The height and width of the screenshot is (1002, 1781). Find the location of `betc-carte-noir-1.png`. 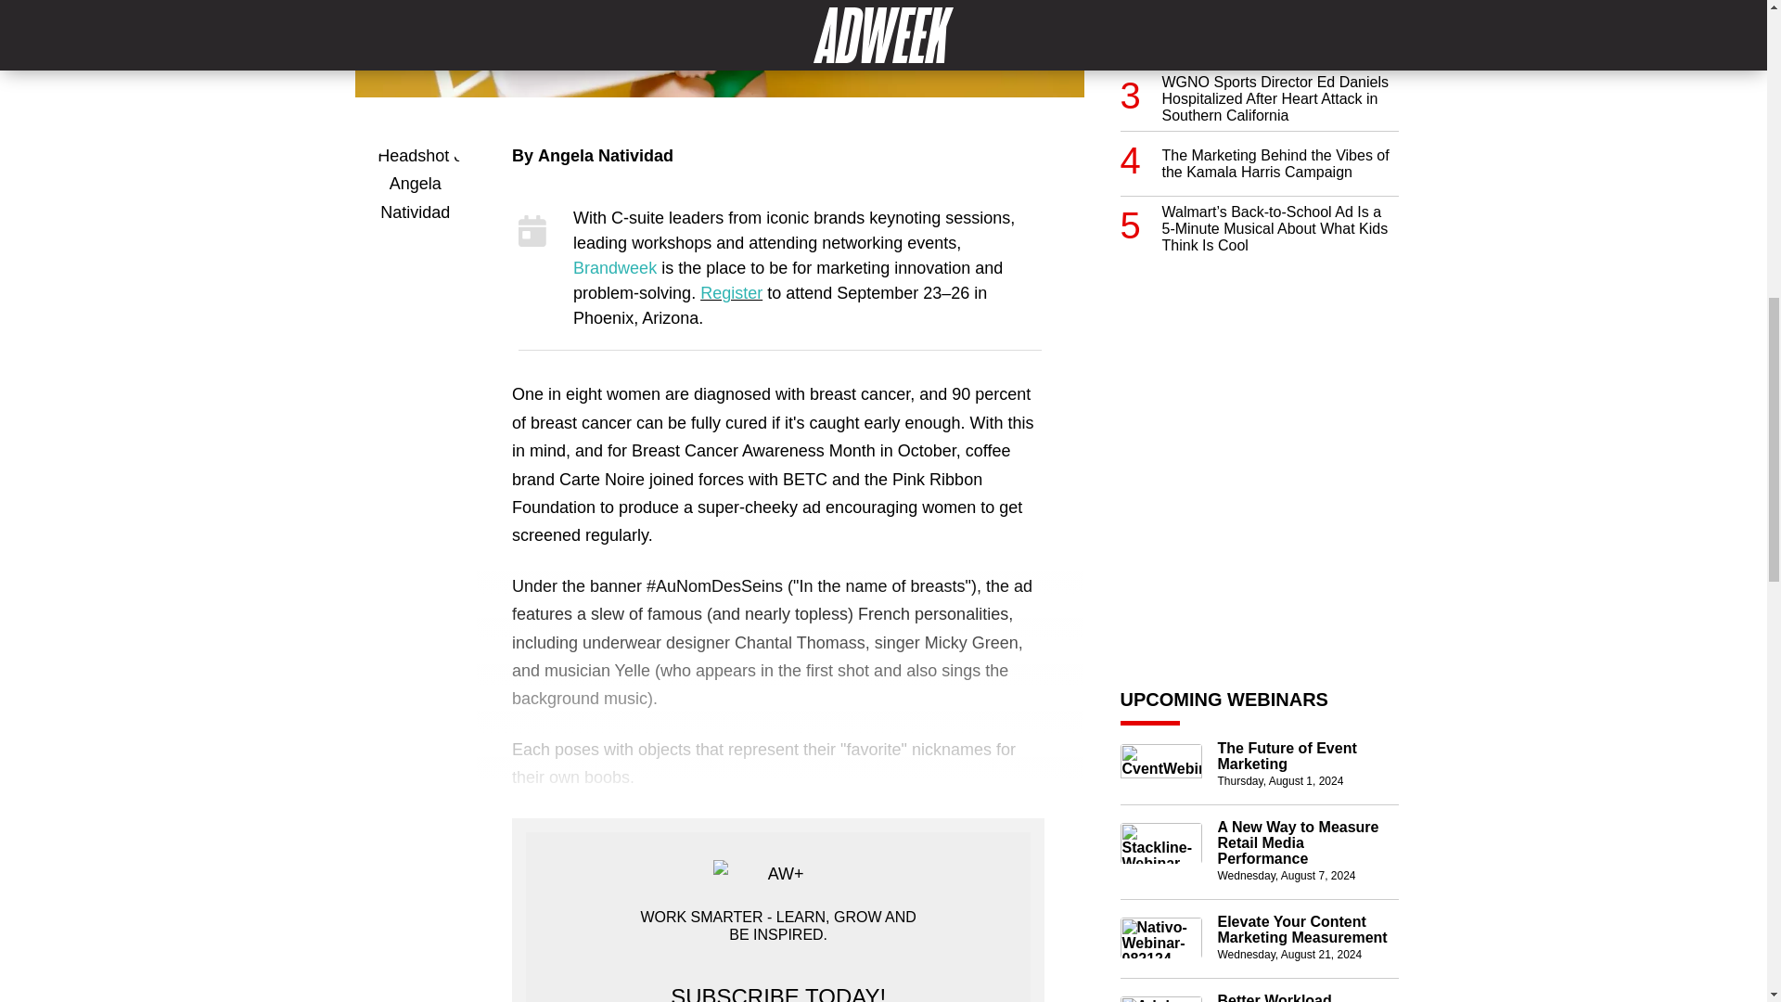

betc-carte-noir-1.png is located at coordinates (718, 48).